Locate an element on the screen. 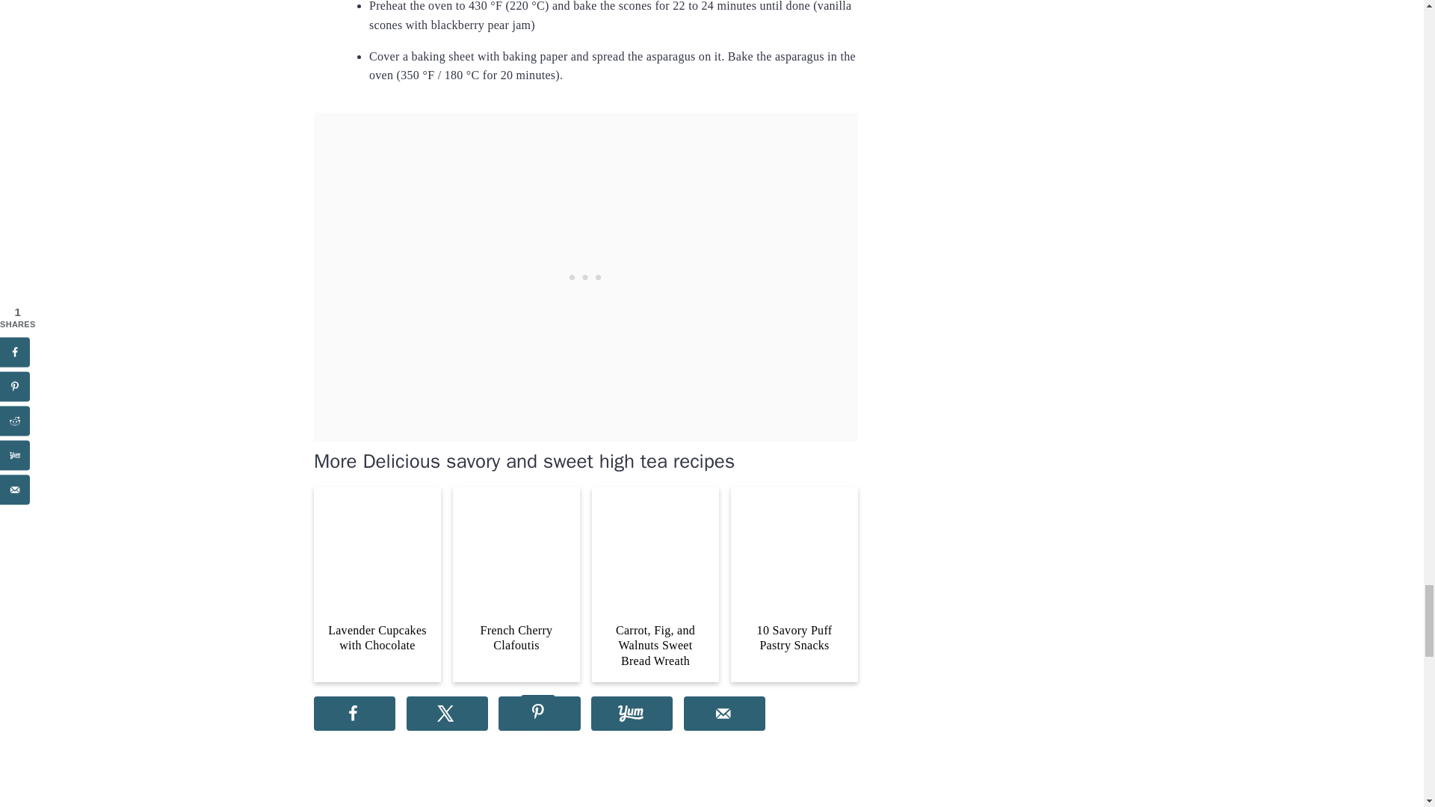  Save to Pinterest is located at coordinates (538, 714).